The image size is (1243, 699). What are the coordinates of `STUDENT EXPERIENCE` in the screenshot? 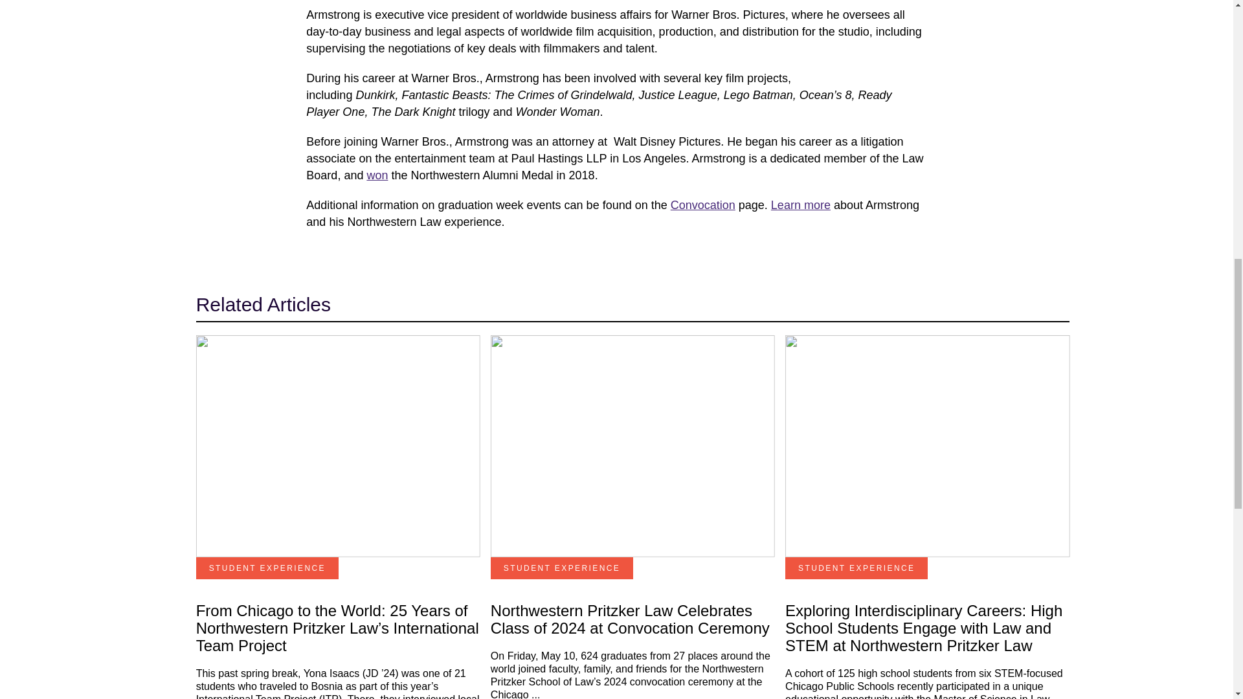 It's located at (562, 568).